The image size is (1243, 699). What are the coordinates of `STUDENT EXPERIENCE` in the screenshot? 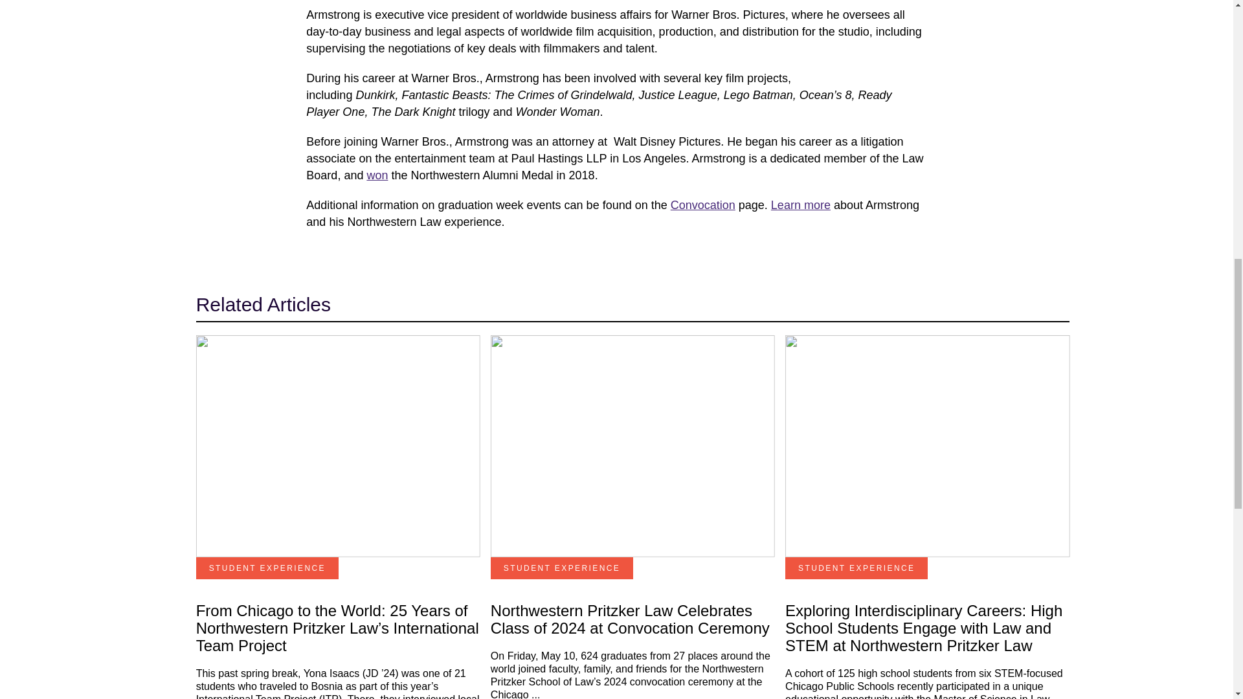 It's located at (562, 568).